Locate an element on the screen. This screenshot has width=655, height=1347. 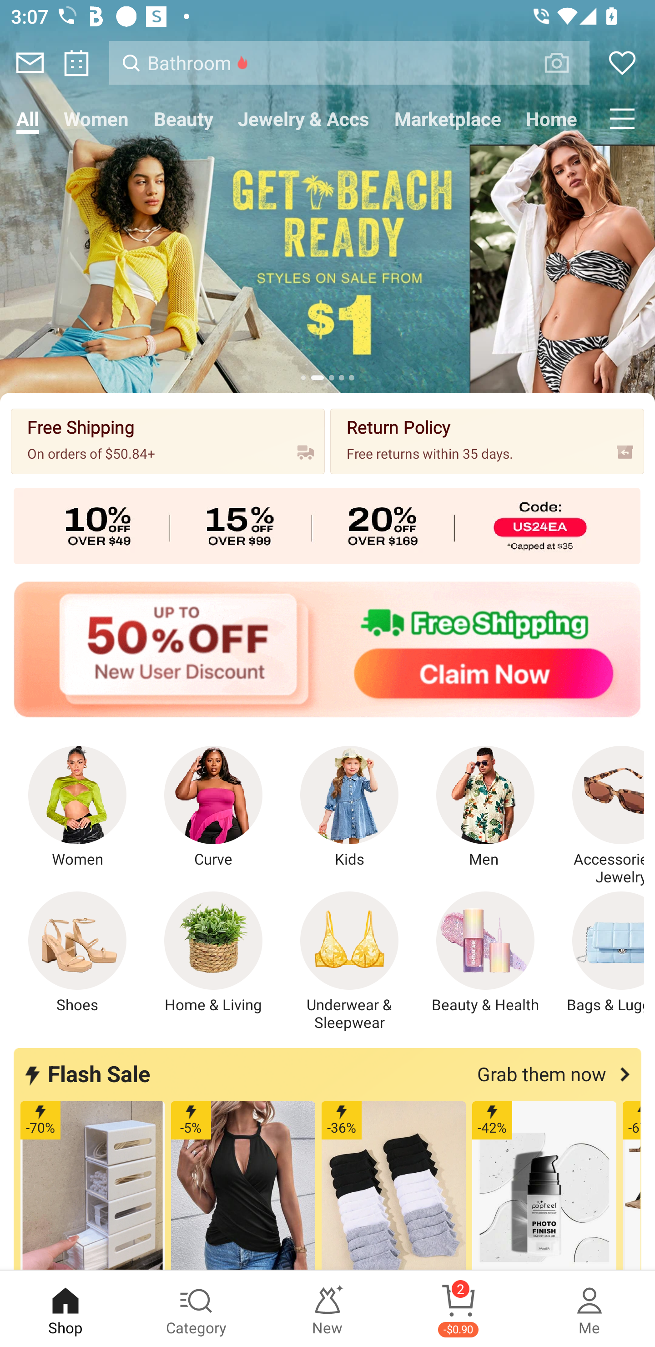
Women is located at coordinates (77, 807).